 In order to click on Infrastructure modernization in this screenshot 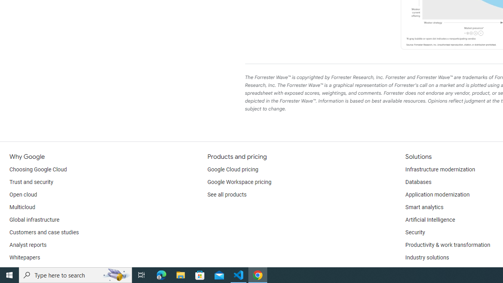, I will do `click(440, 170)`.